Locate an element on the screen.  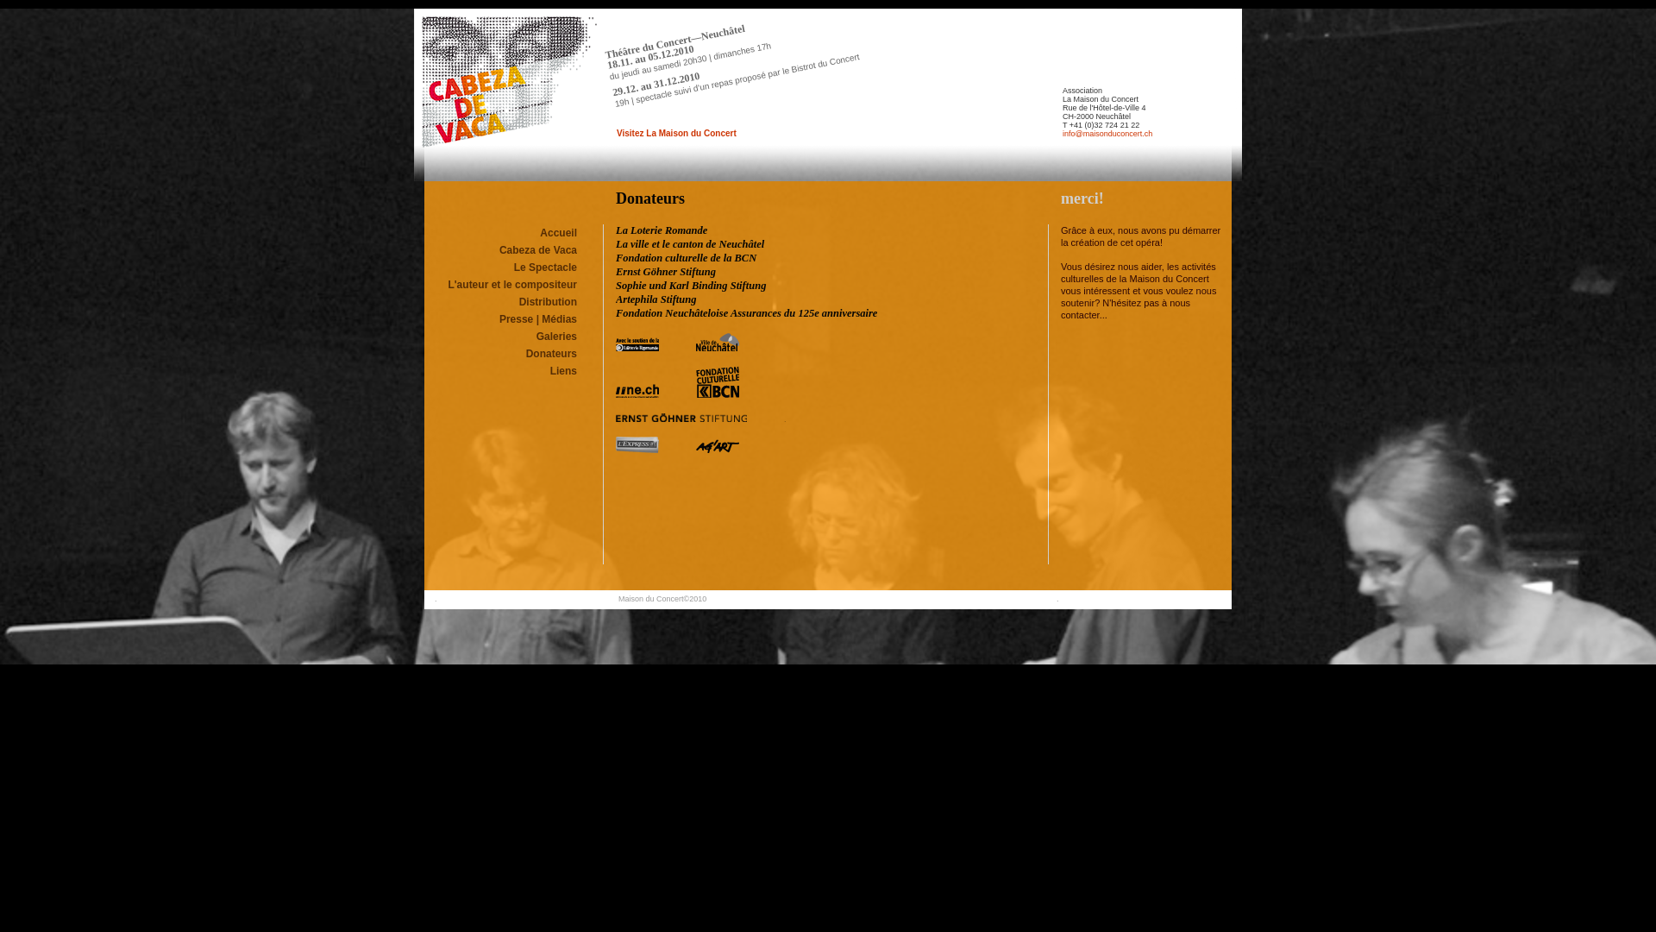
Cabeza de Vaca is located at coordinates (538, 250).